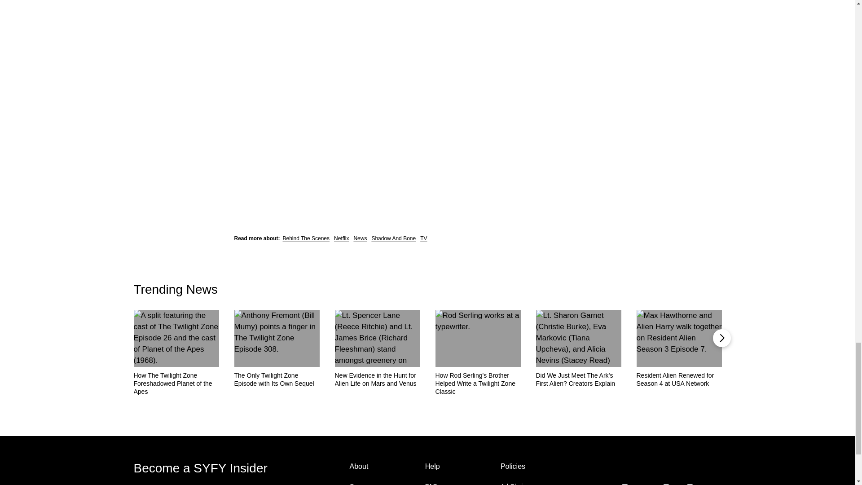 The height and width of the screenshot is (485, 862). What do you see at coordinates (306, 238) in the screenshot?
I see `Behind The Scenes` at bounding box center [306, 238].